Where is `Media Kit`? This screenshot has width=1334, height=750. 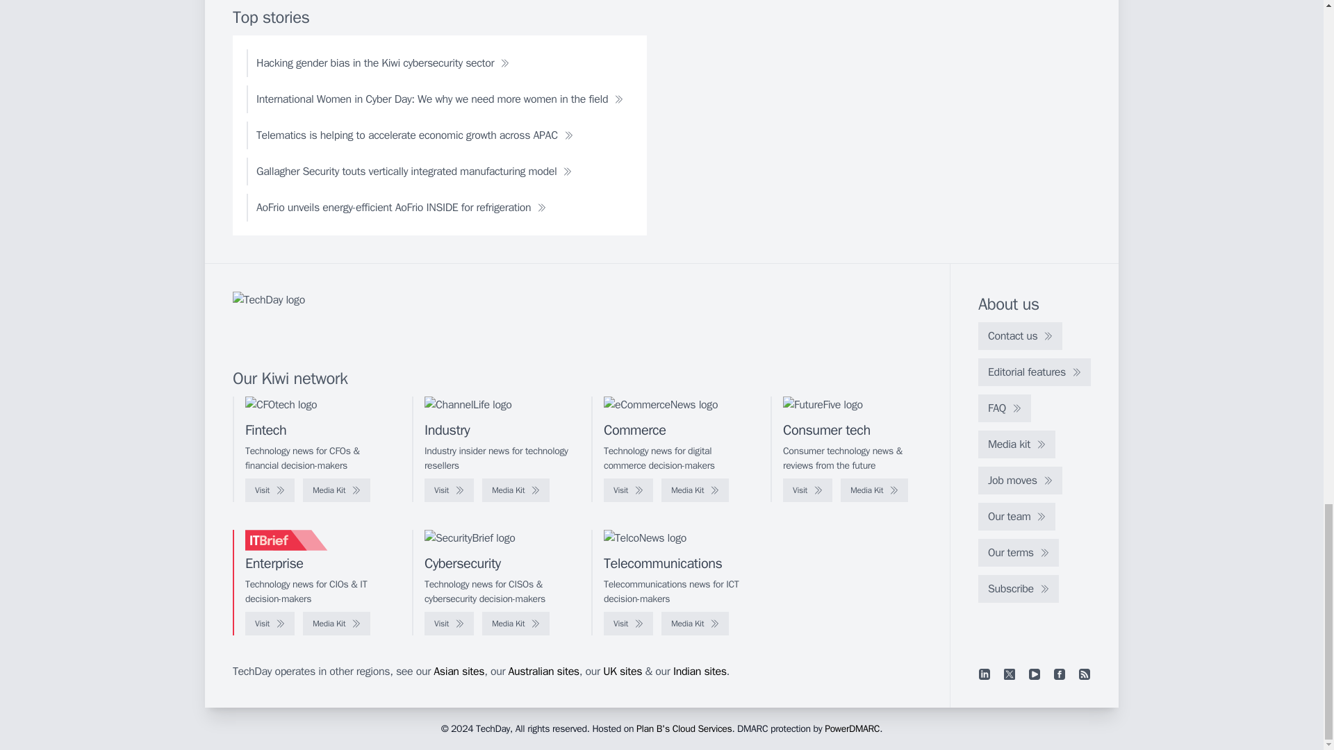
Media Kit is located at coordinates (874, 490).